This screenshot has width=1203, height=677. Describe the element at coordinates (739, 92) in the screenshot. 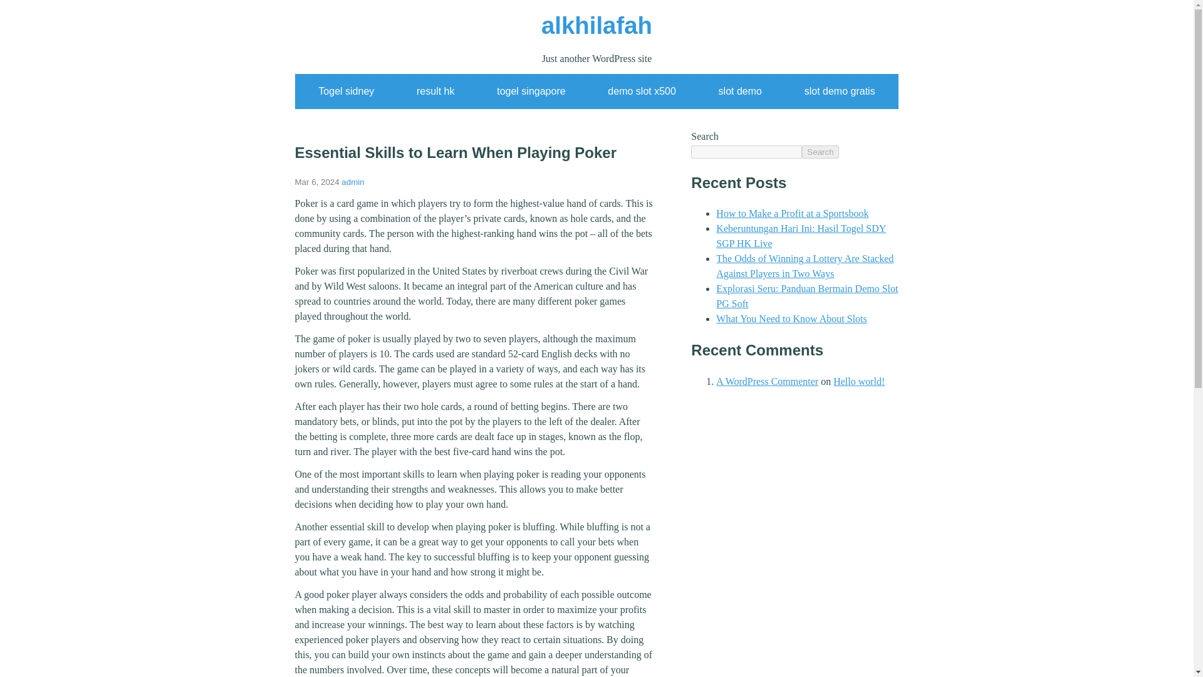

I see `slot demo` at that location.